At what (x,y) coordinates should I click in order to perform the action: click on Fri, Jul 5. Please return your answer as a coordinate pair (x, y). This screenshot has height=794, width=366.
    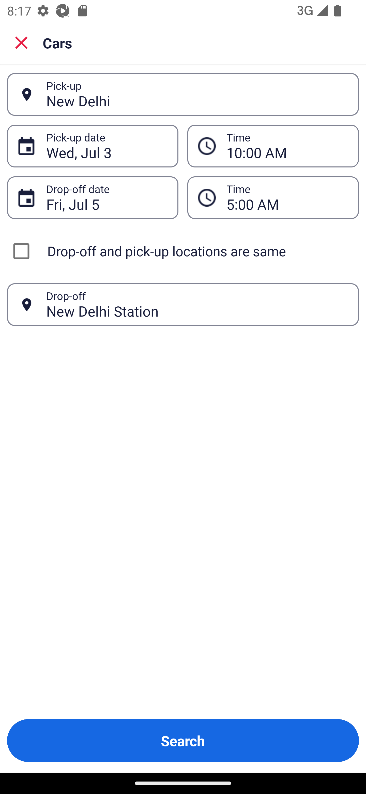
    Looking at the image, I should click on (107, 197).